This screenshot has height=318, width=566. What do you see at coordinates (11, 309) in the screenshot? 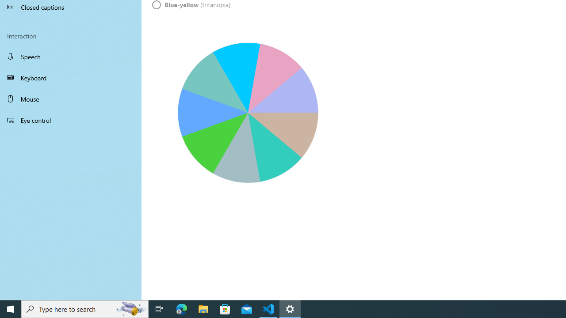
I see `Start` at bounding box center [11, 309].